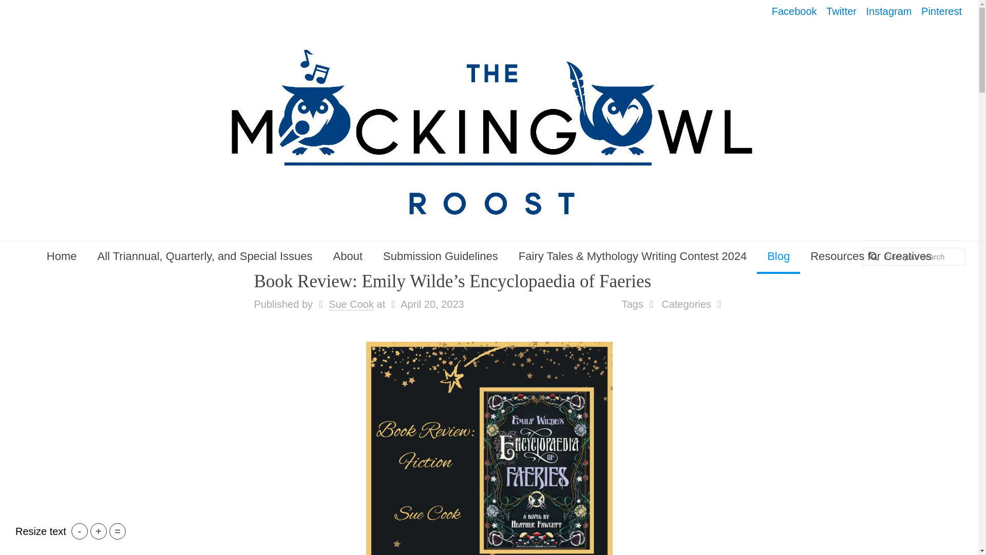  I want to click on Increase text size, so click(99, 531).